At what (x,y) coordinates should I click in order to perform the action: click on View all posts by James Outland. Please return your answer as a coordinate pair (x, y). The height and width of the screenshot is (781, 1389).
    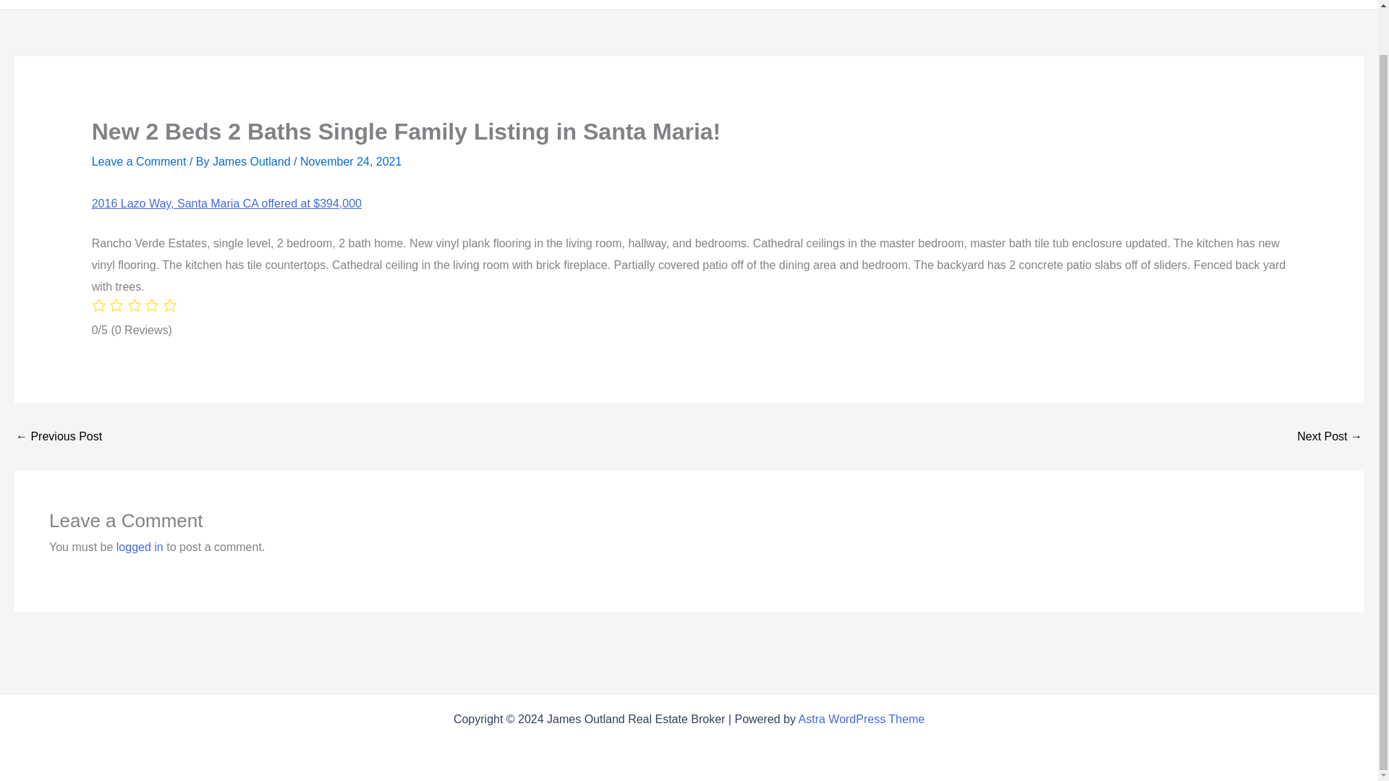
    Looking at the image, I should click on (252, 161).